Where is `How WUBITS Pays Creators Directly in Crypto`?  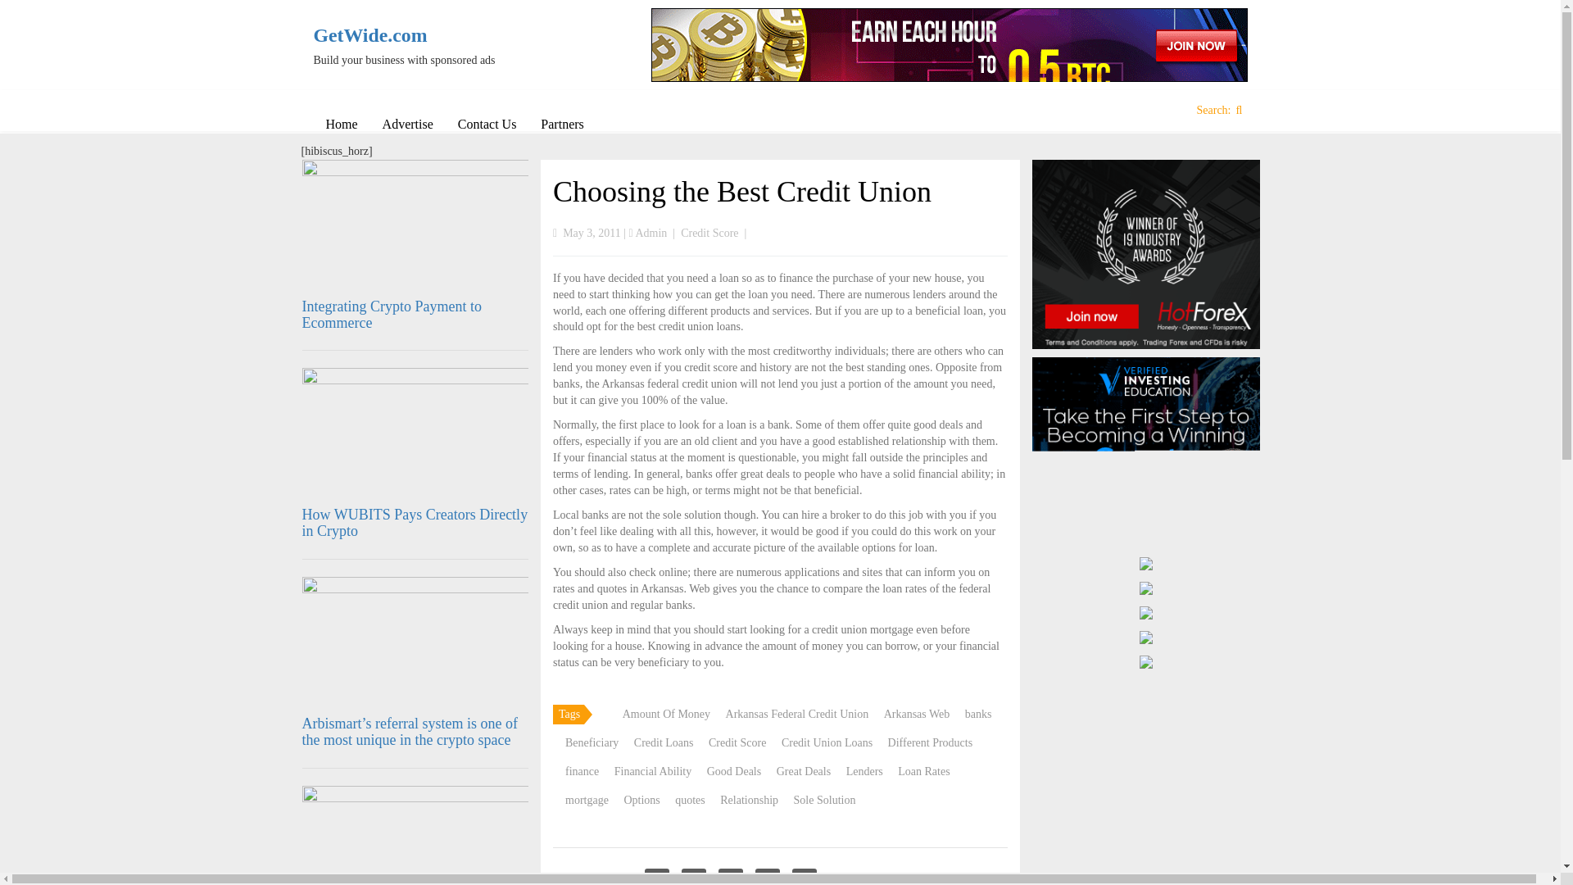 How WUBITS Pays Creators Directly in Crypto is located at coordinates (415, 522).